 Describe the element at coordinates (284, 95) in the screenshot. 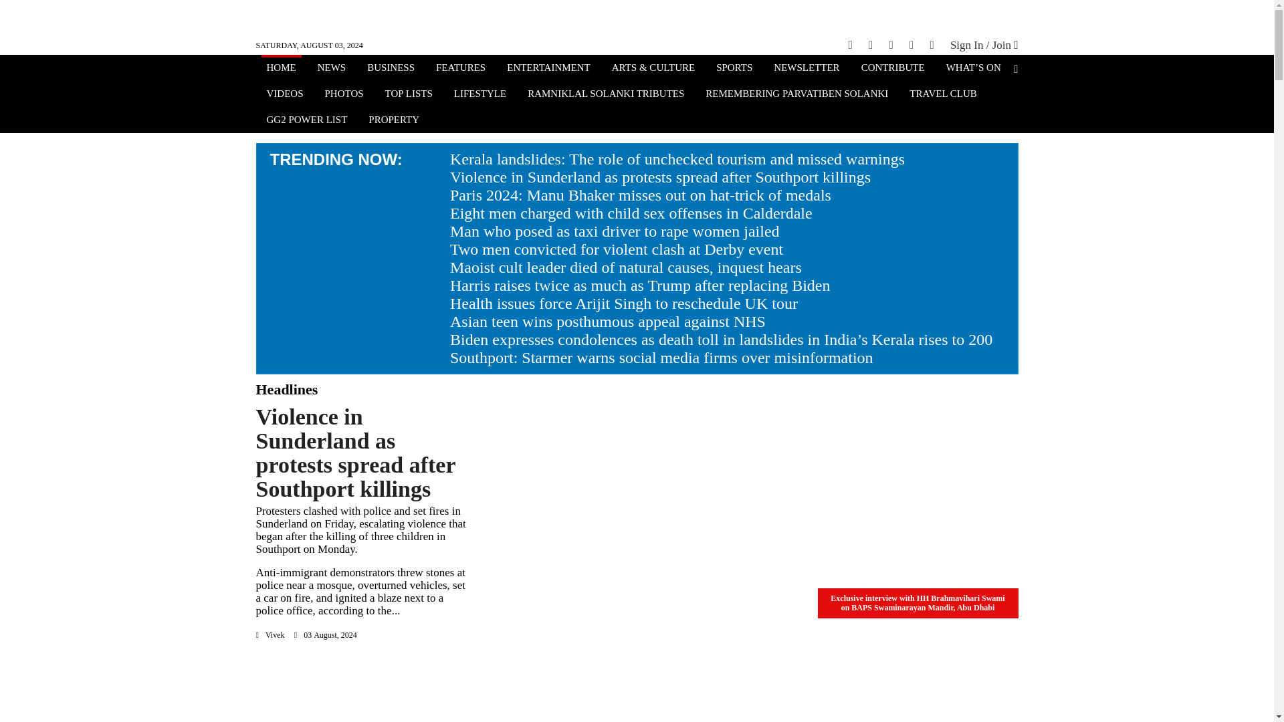

I see `VIDEOS` at that location.